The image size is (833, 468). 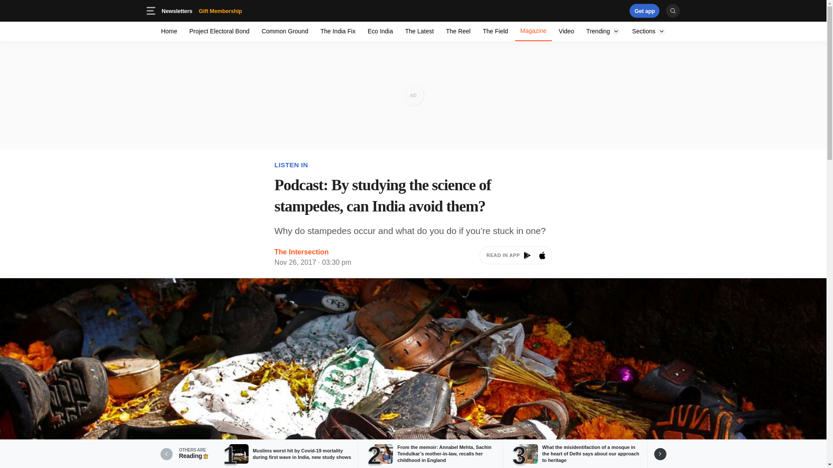 What do you see at coordinates (515, 257) in the screenshot?
I see `READ IN APP` at bounding box center [515, 257].